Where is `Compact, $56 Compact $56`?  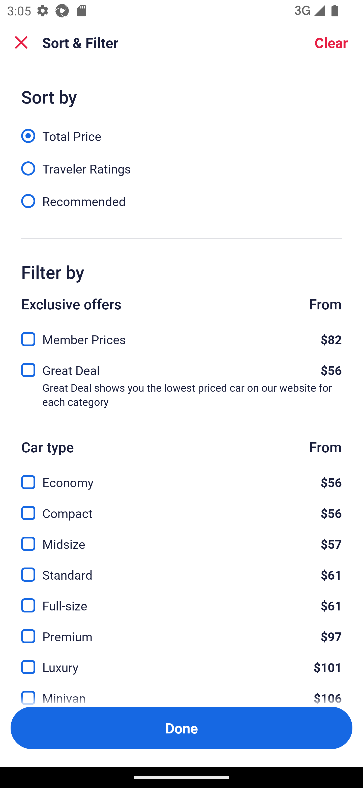 Compact, $56 Compact $56 is located at coordinates (181, 507).